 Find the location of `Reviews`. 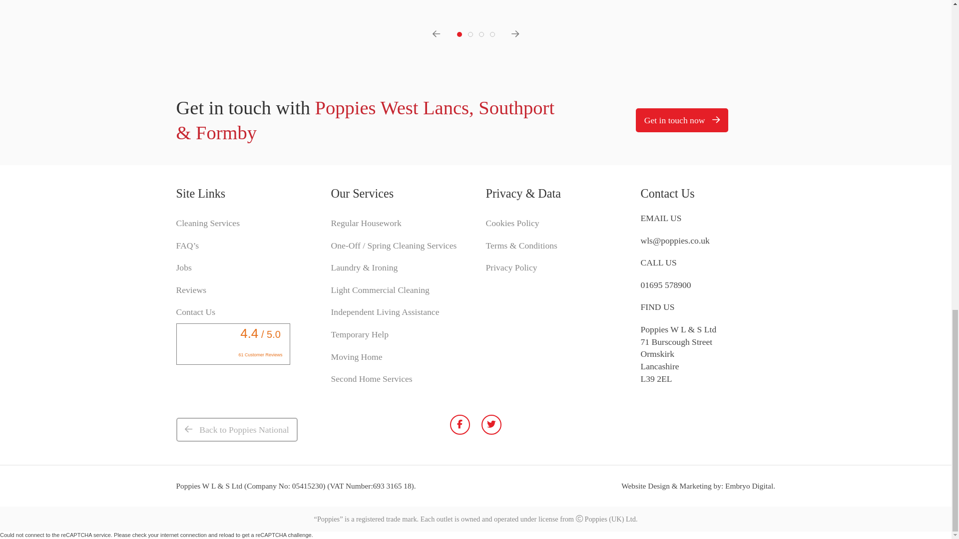

Reviews is located at coordinates (191, 290).